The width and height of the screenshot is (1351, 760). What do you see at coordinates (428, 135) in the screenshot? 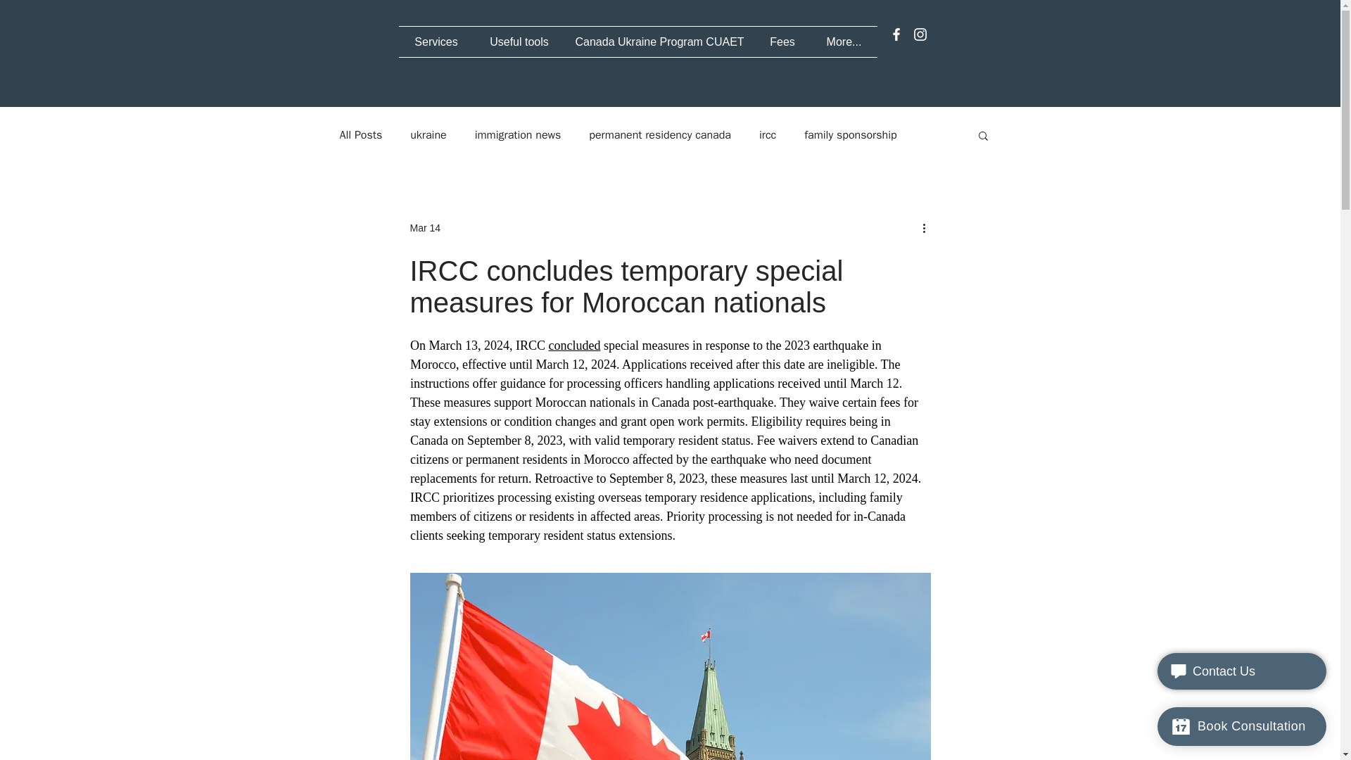
I see `ukraine` at bounding box center [428, 135].